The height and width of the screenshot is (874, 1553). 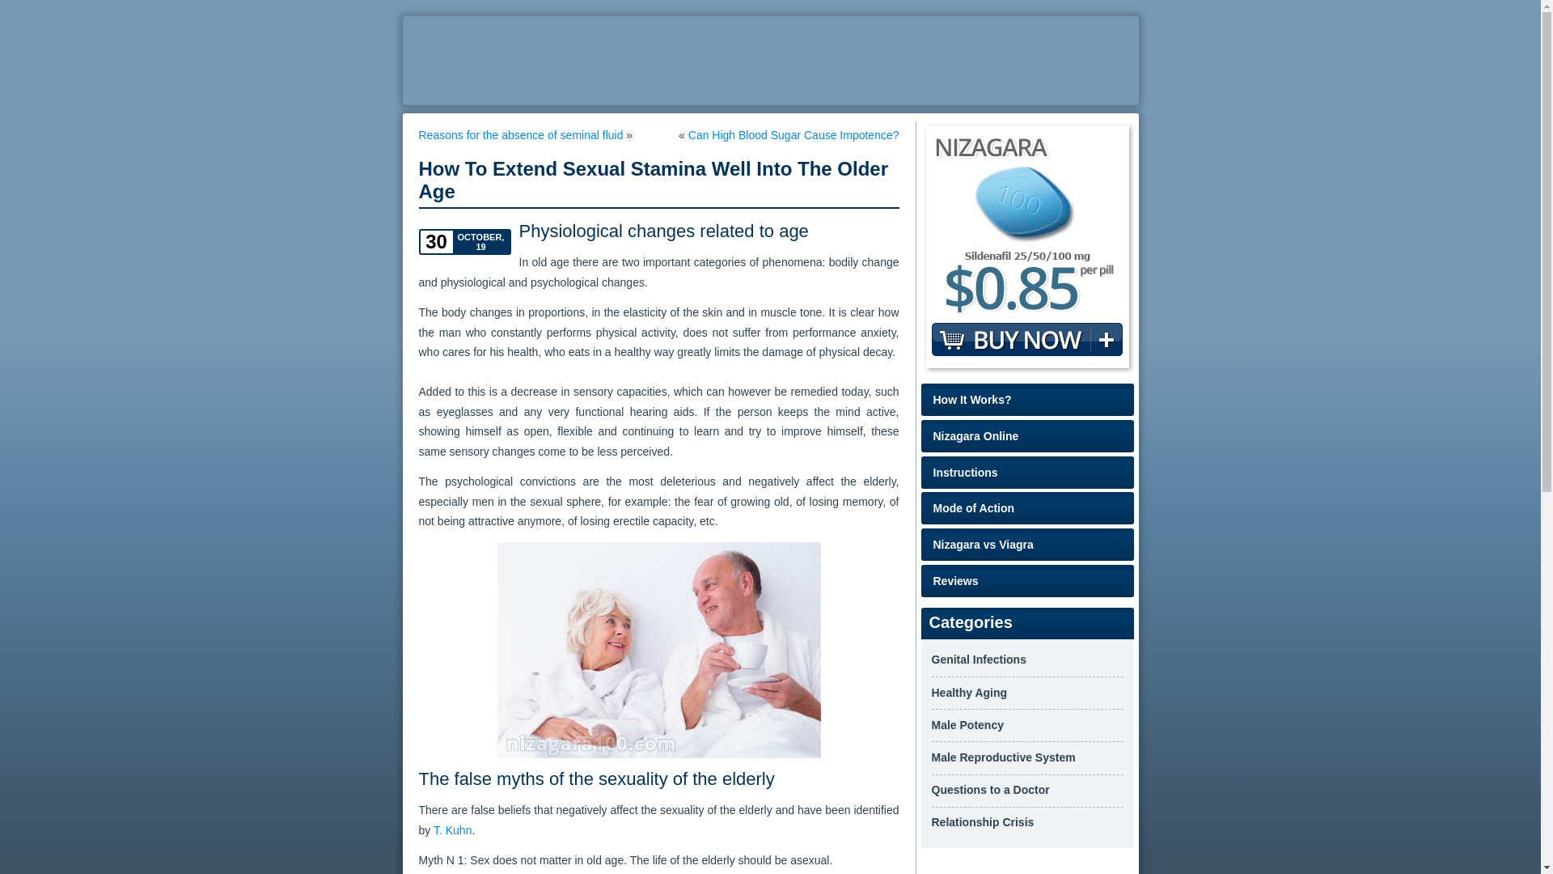 What do you see at coordinates (970, 693) in the screenshot?
I see `Healthy Aging` at bounding box center [970, 693].